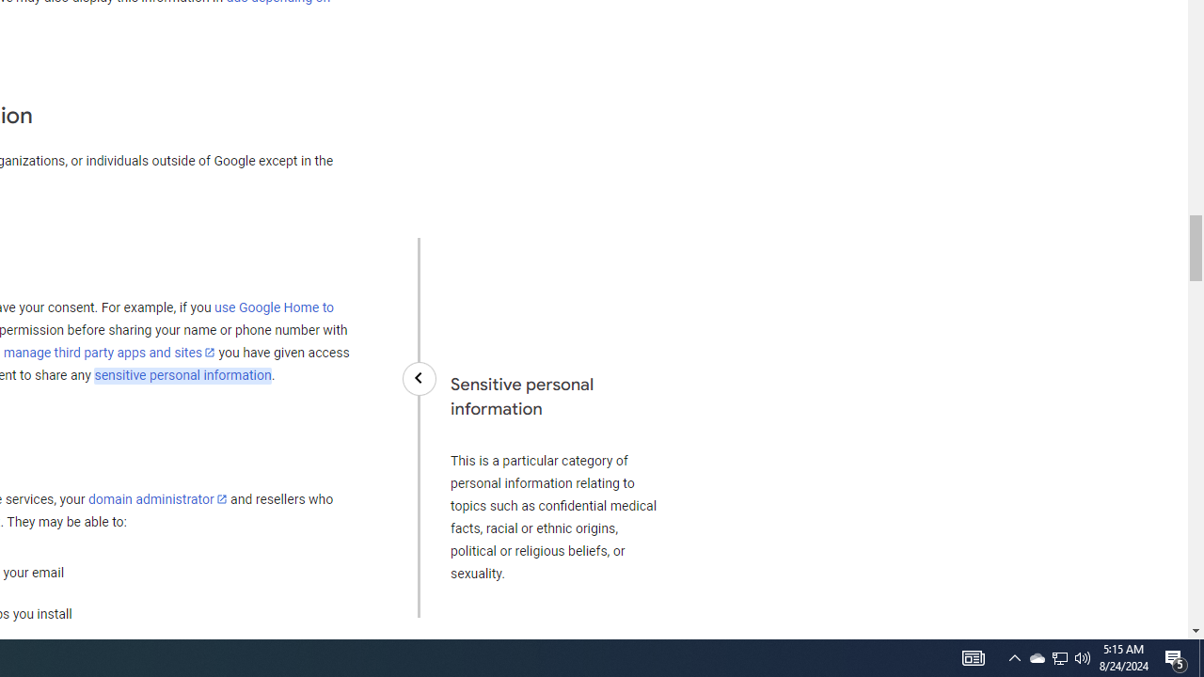 Image resolution: width=1204 pixels, height=677 pixels. I want to click on domain administrator, so click(157, 499).